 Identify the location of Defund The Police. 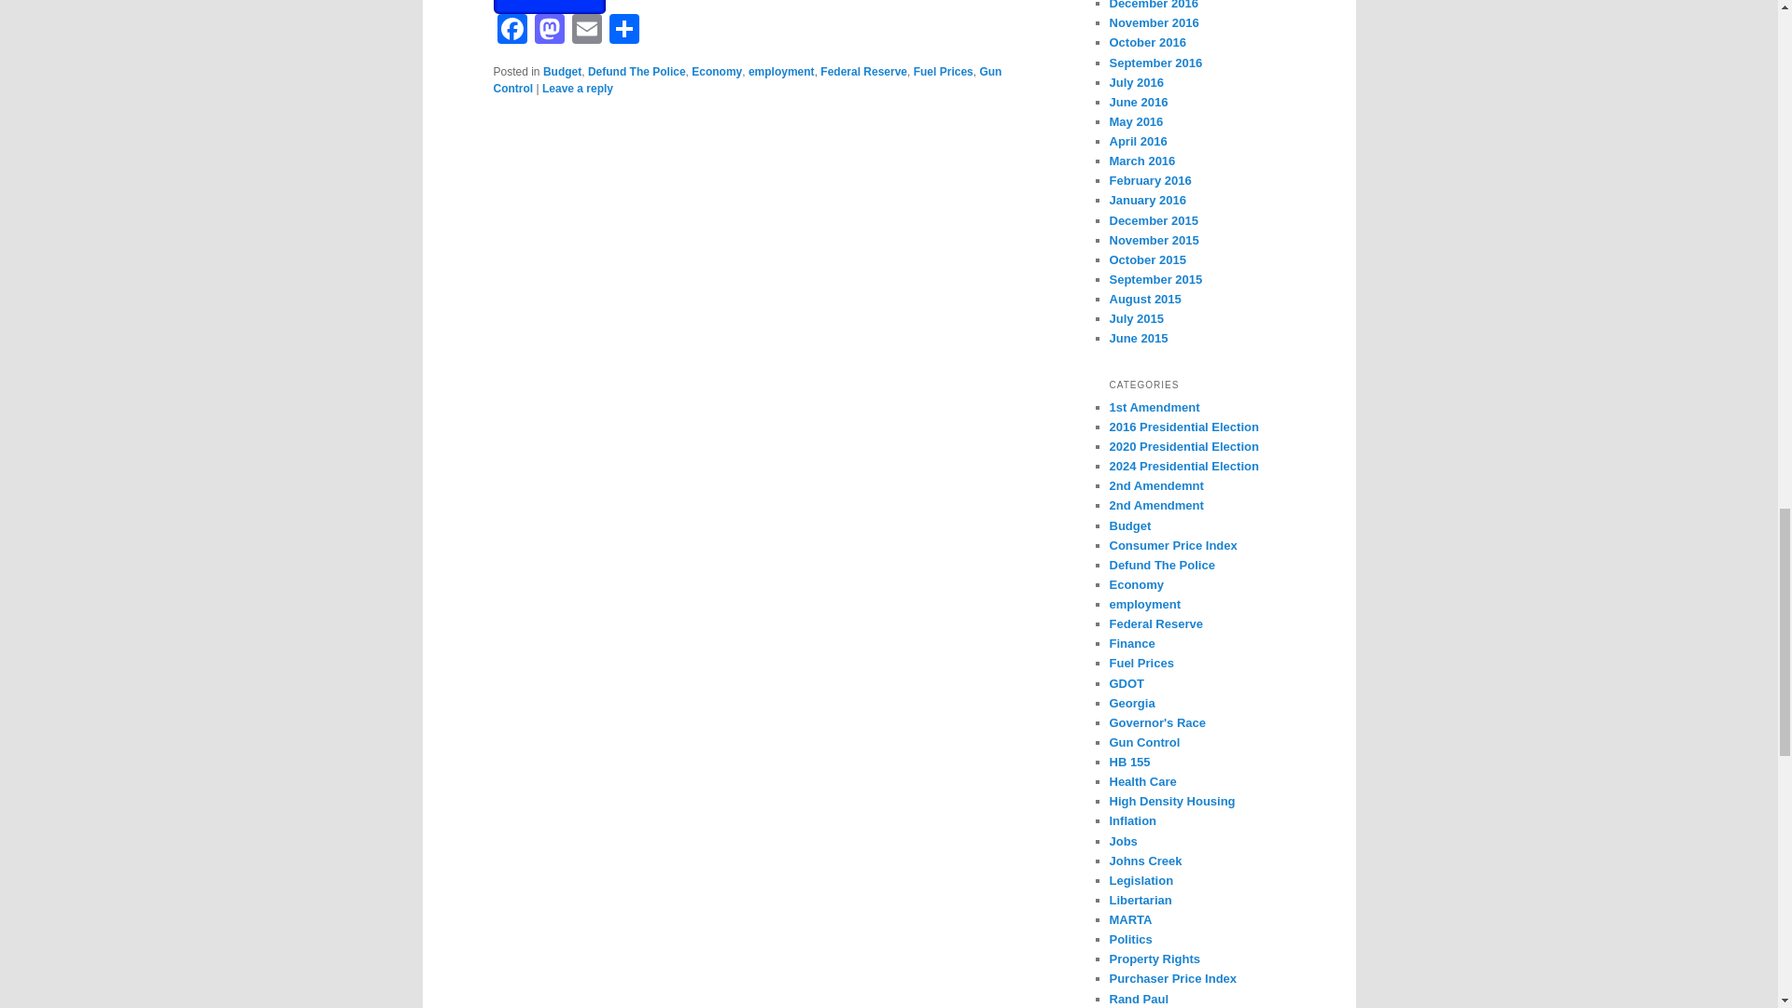
(637, 72).